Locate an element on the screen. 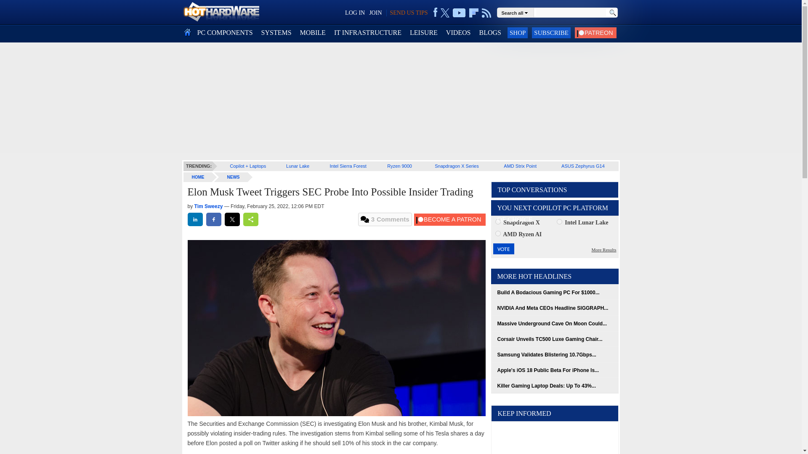 This screenshot has height=454, width=808. 759 is located at coordinates (497, 233).